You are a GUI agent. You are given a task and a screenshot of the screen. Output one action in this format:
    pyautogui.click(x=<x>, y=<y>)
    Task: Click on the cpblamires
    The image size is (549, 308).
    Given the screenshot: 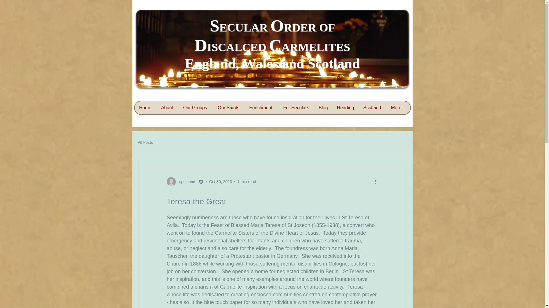 What is the action you would take?
    pyautogui.click(x=185, y=182)
    